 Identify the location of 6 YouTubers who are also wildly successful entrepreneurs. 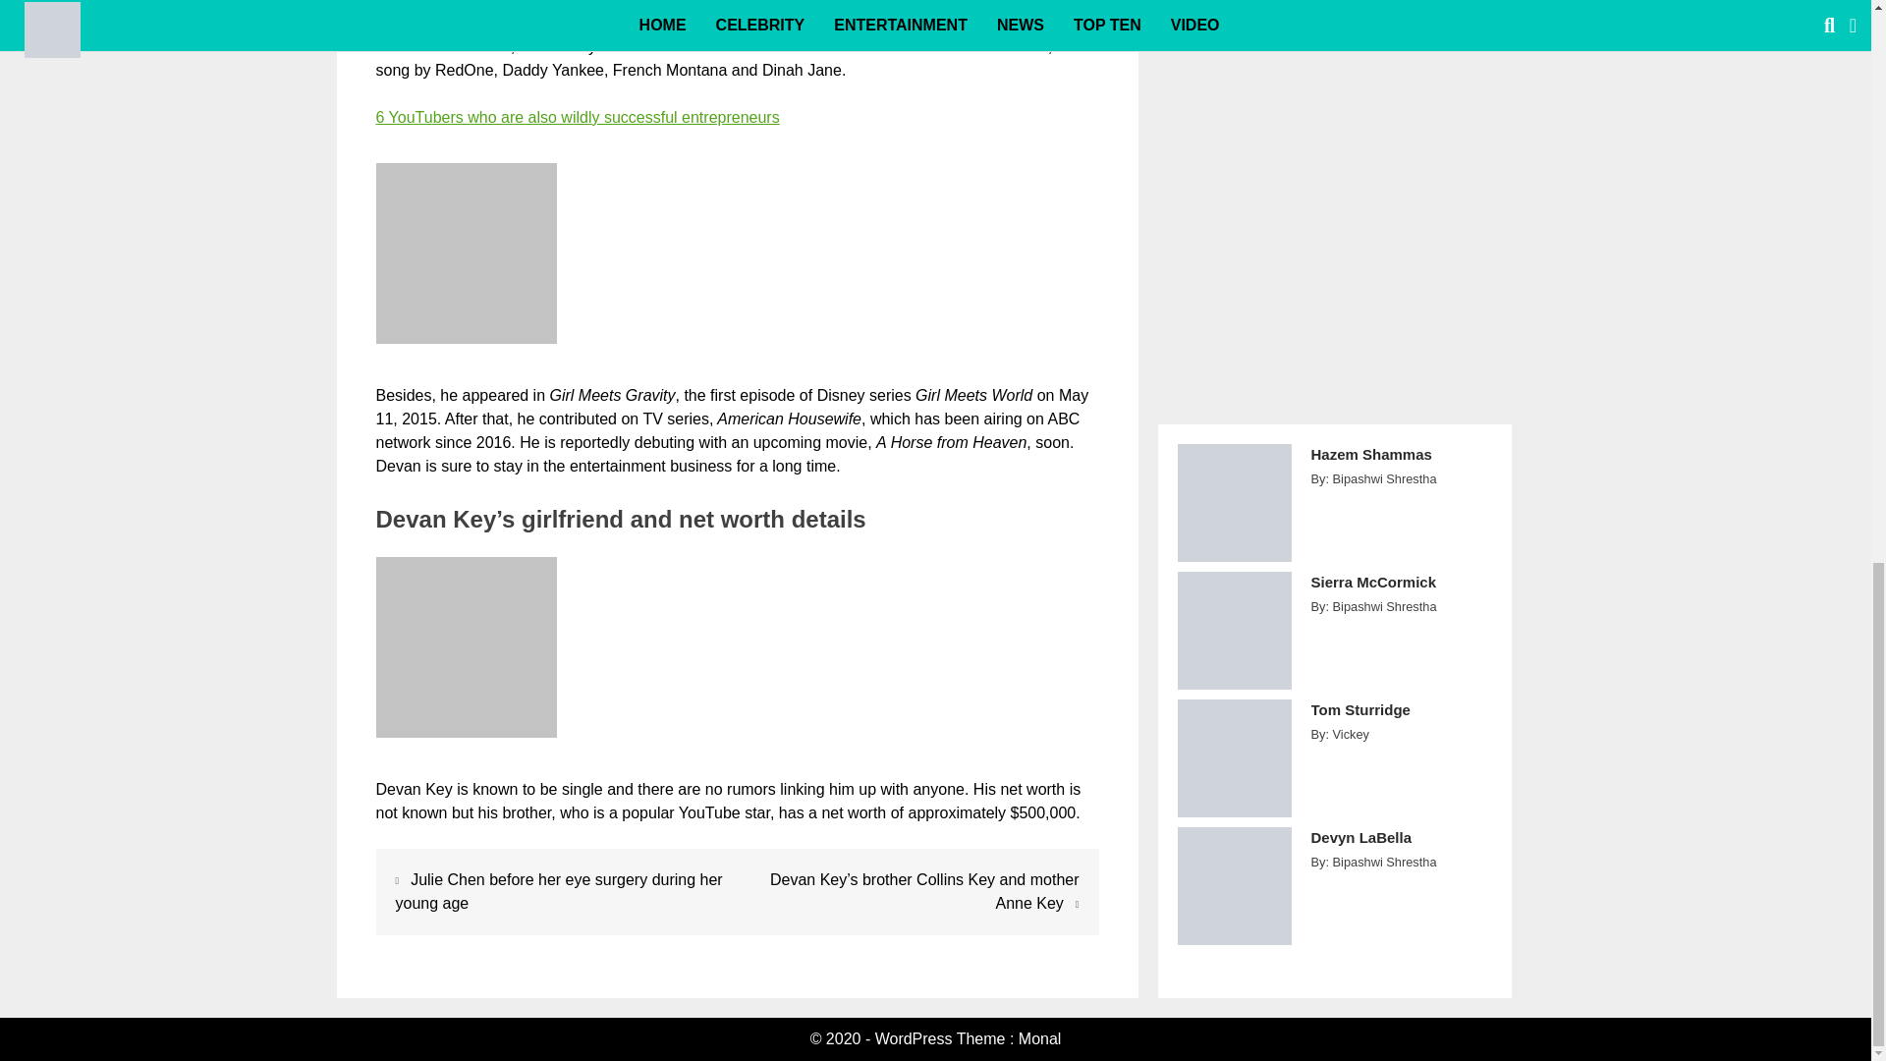
(577, 118).